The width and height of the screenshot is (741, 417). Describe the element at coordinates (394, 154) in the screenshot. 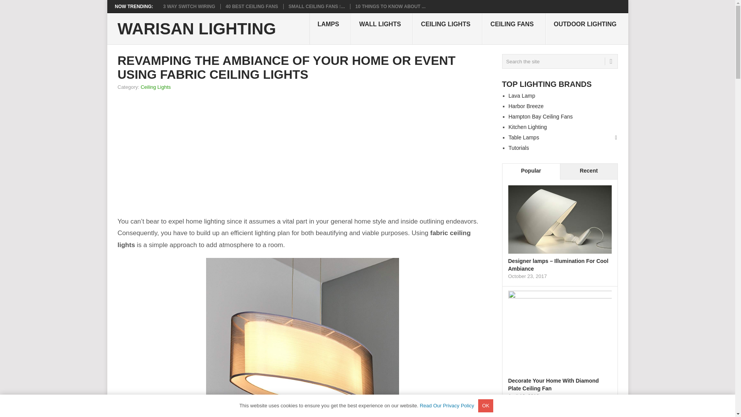

I see `Advertisement` at that location.